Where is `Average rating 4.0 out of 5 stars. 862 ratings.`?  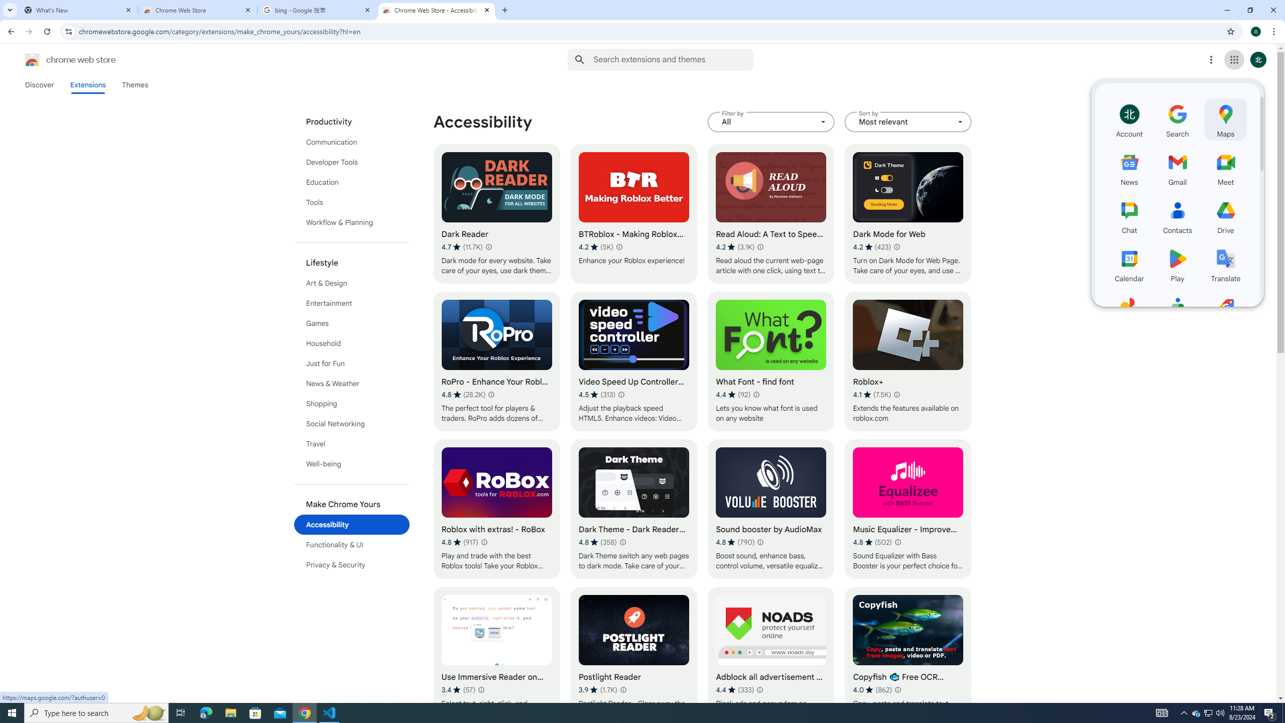 Average rating 4.0 out of 5 stars. 862 ratings. is located at coordinates (873, 689).